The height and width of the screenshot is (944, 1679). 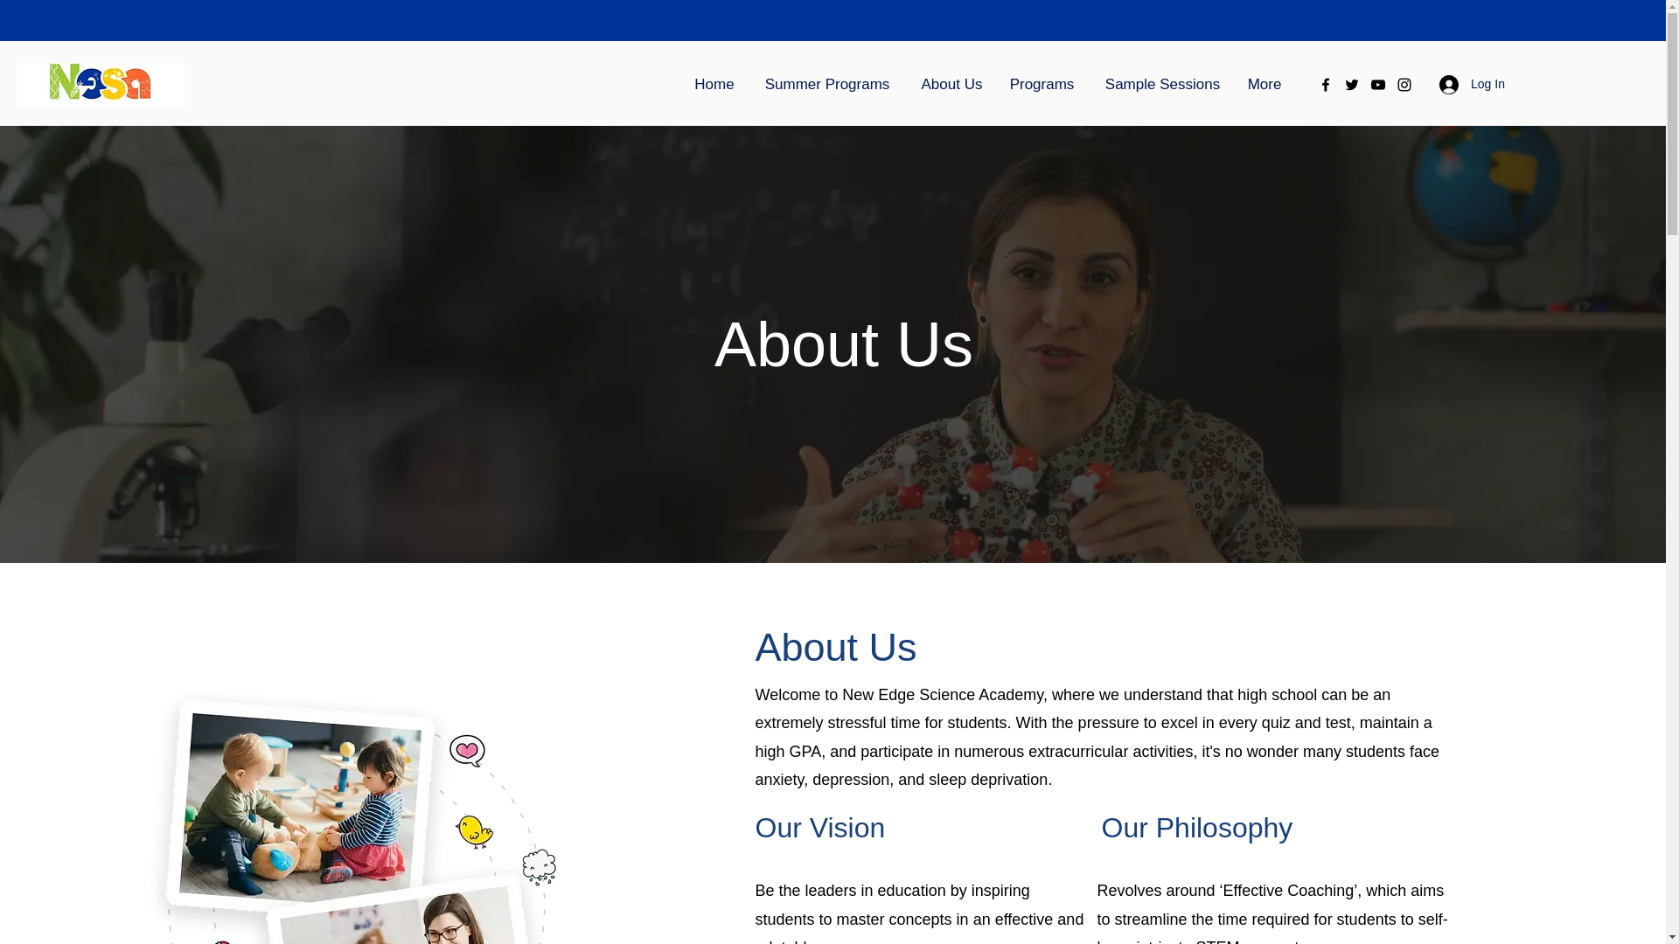 What do you see at coordinates (951, 85) in the screenshot?
I see `About Us` at bounding box center [951, 85].